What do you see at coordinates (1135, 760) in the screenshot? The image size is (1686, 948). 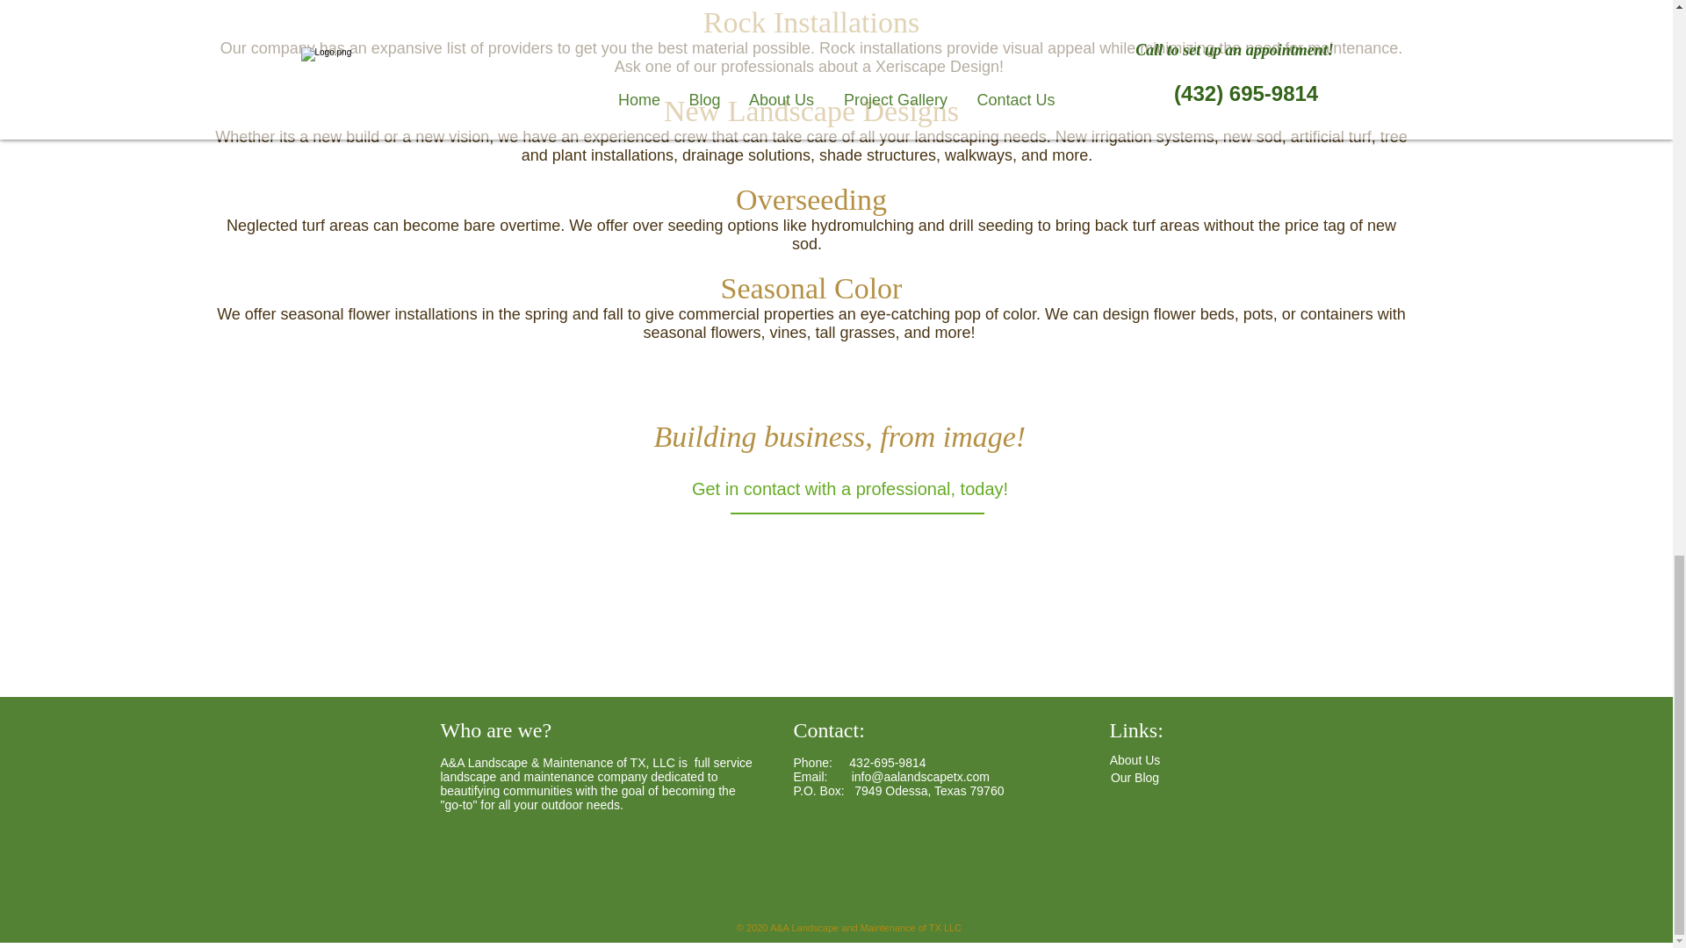 I see `About Us` at bounding box center [1135, 760].